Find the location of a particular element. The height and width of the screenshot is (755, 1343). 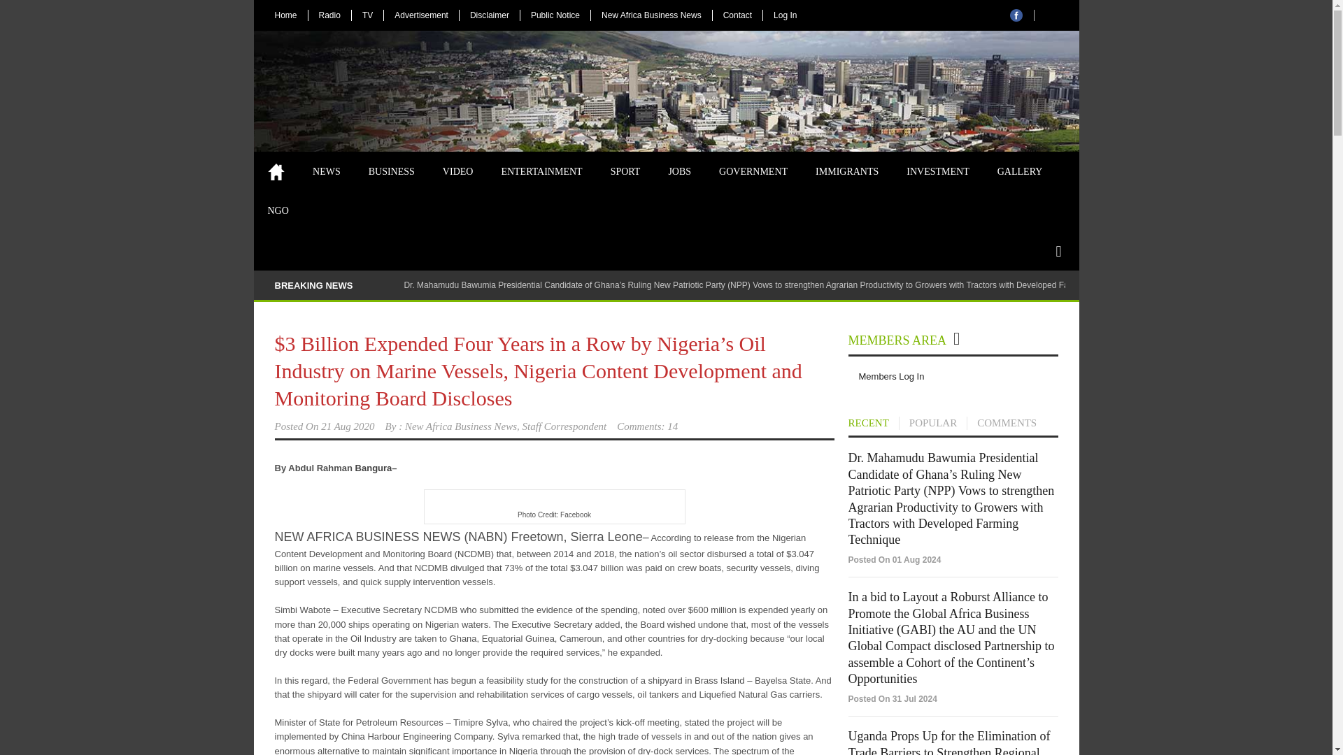

21 Aug 2020 is located at coordinates (347, 426).